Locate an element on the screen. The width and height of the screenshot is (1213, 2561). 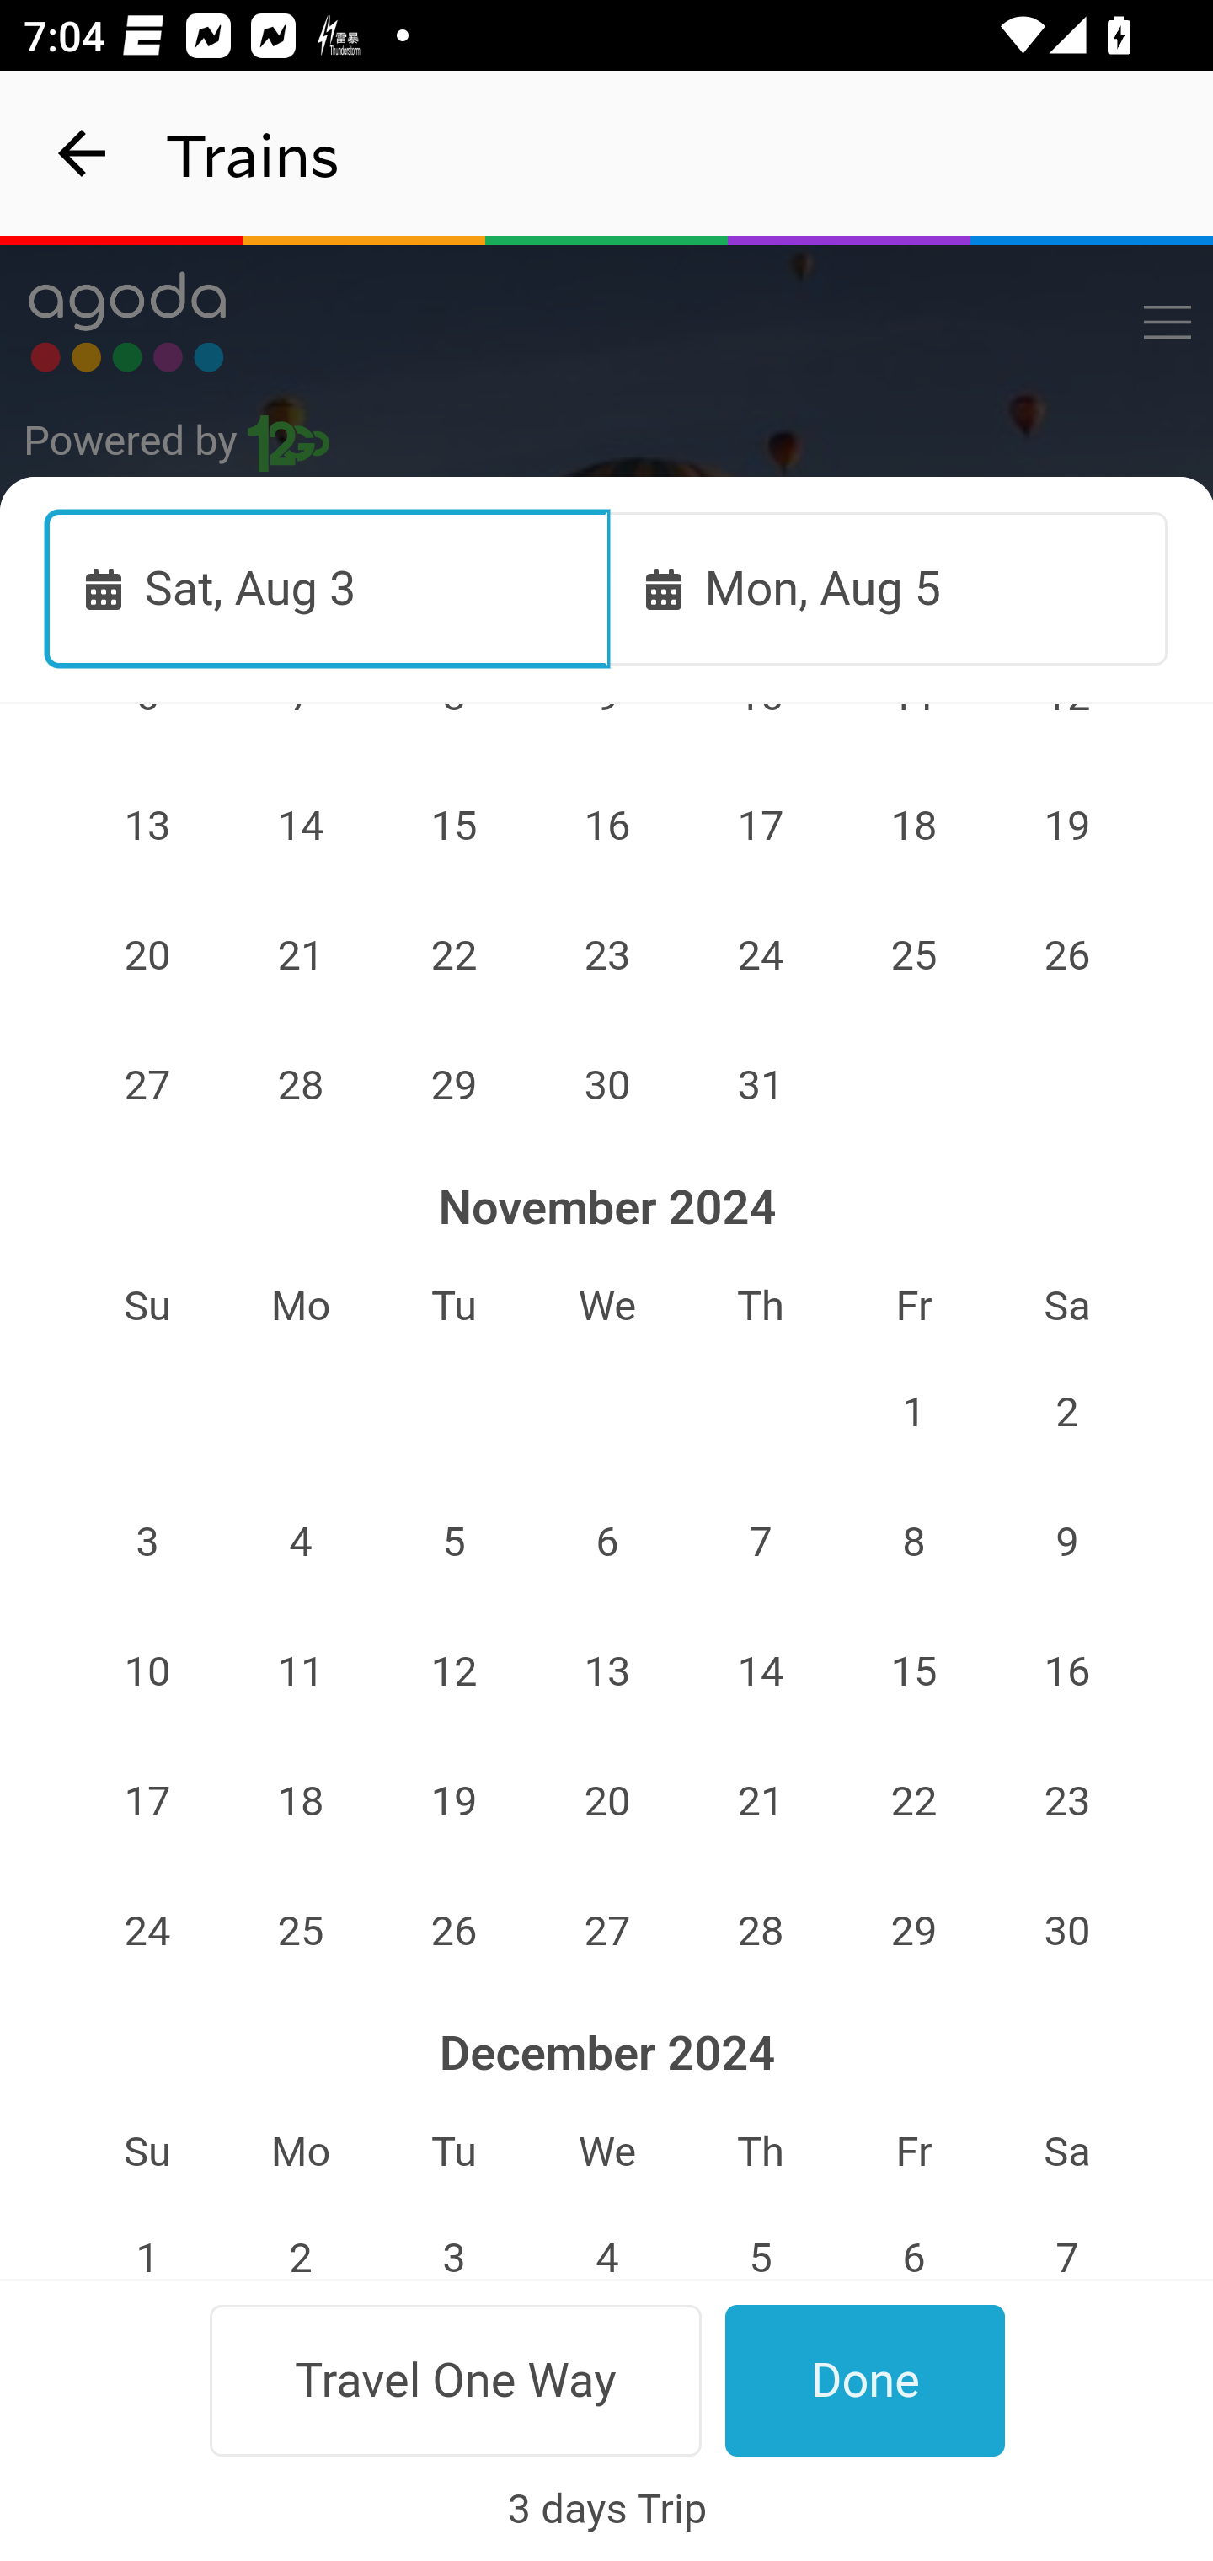
Sat, Aug 3 is located at coordinates (329, 587).